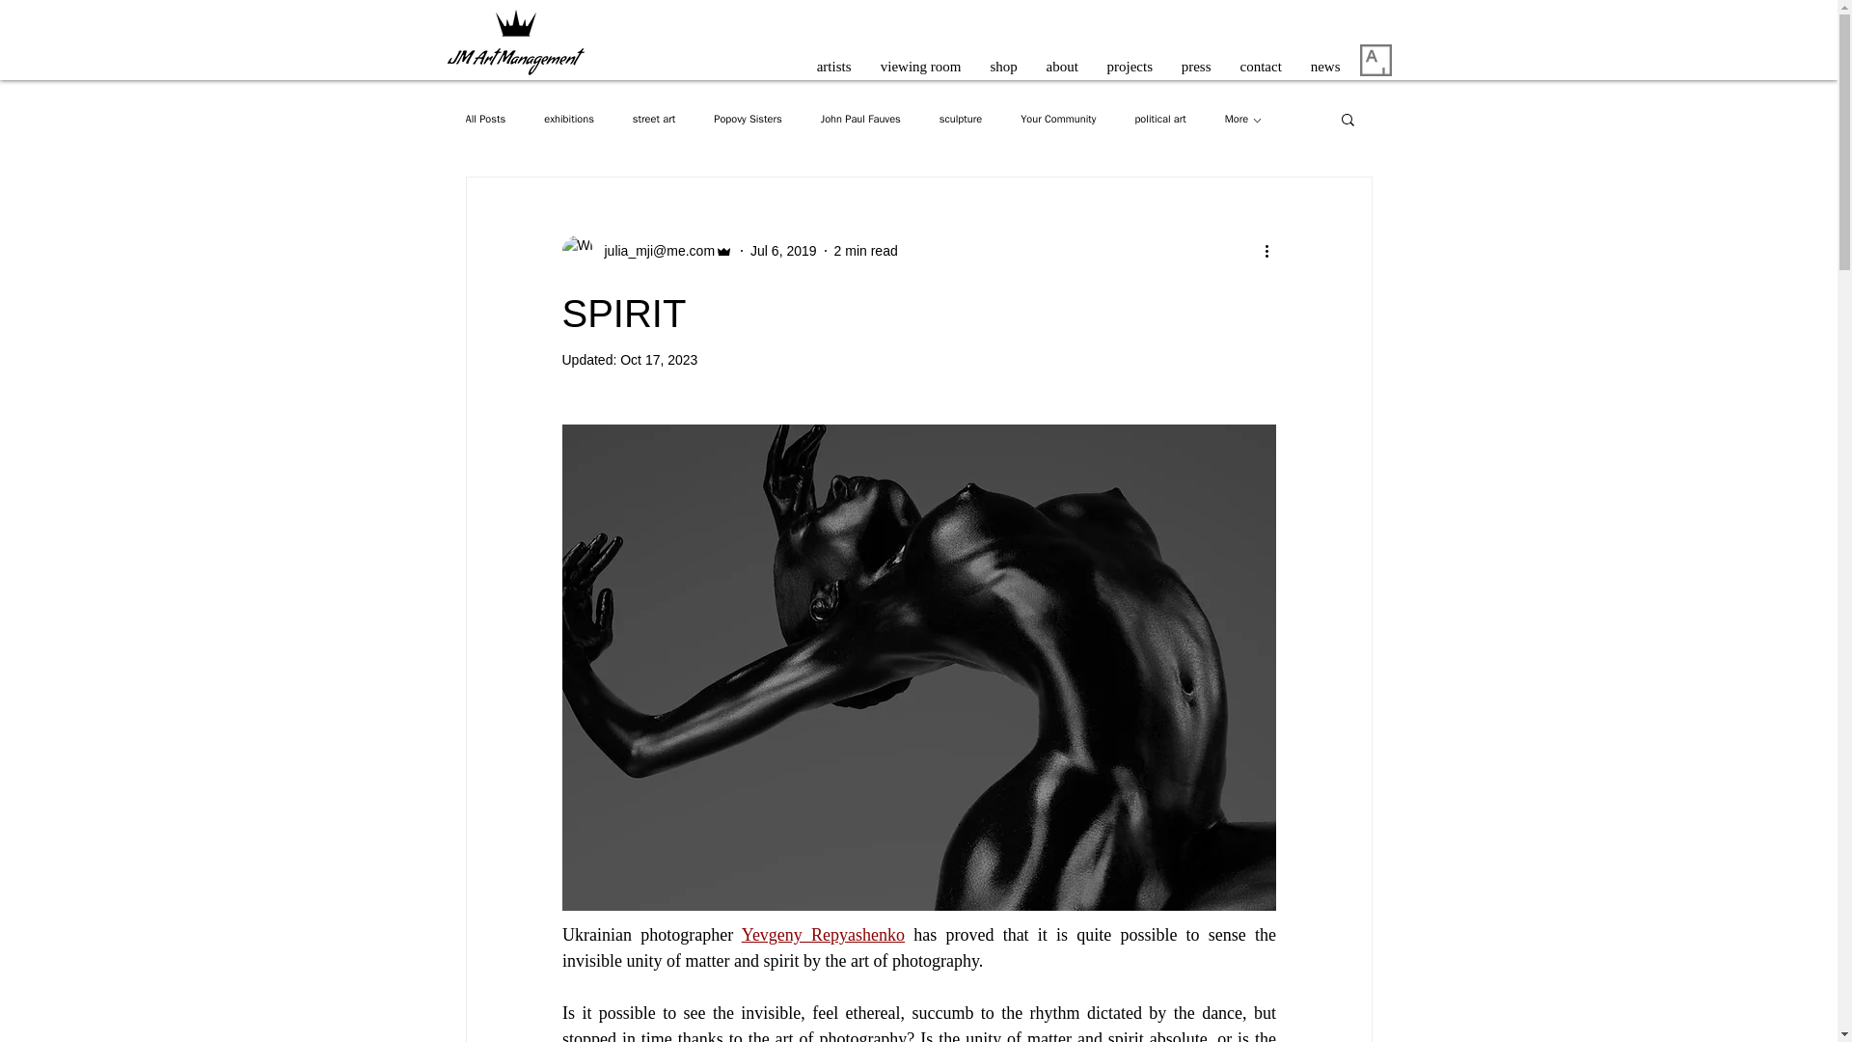 The image size is (1852, 1042). What do you see at coordinates (654, 118) in the screenshot?
I see `street art` at bounding box center [654, 118].